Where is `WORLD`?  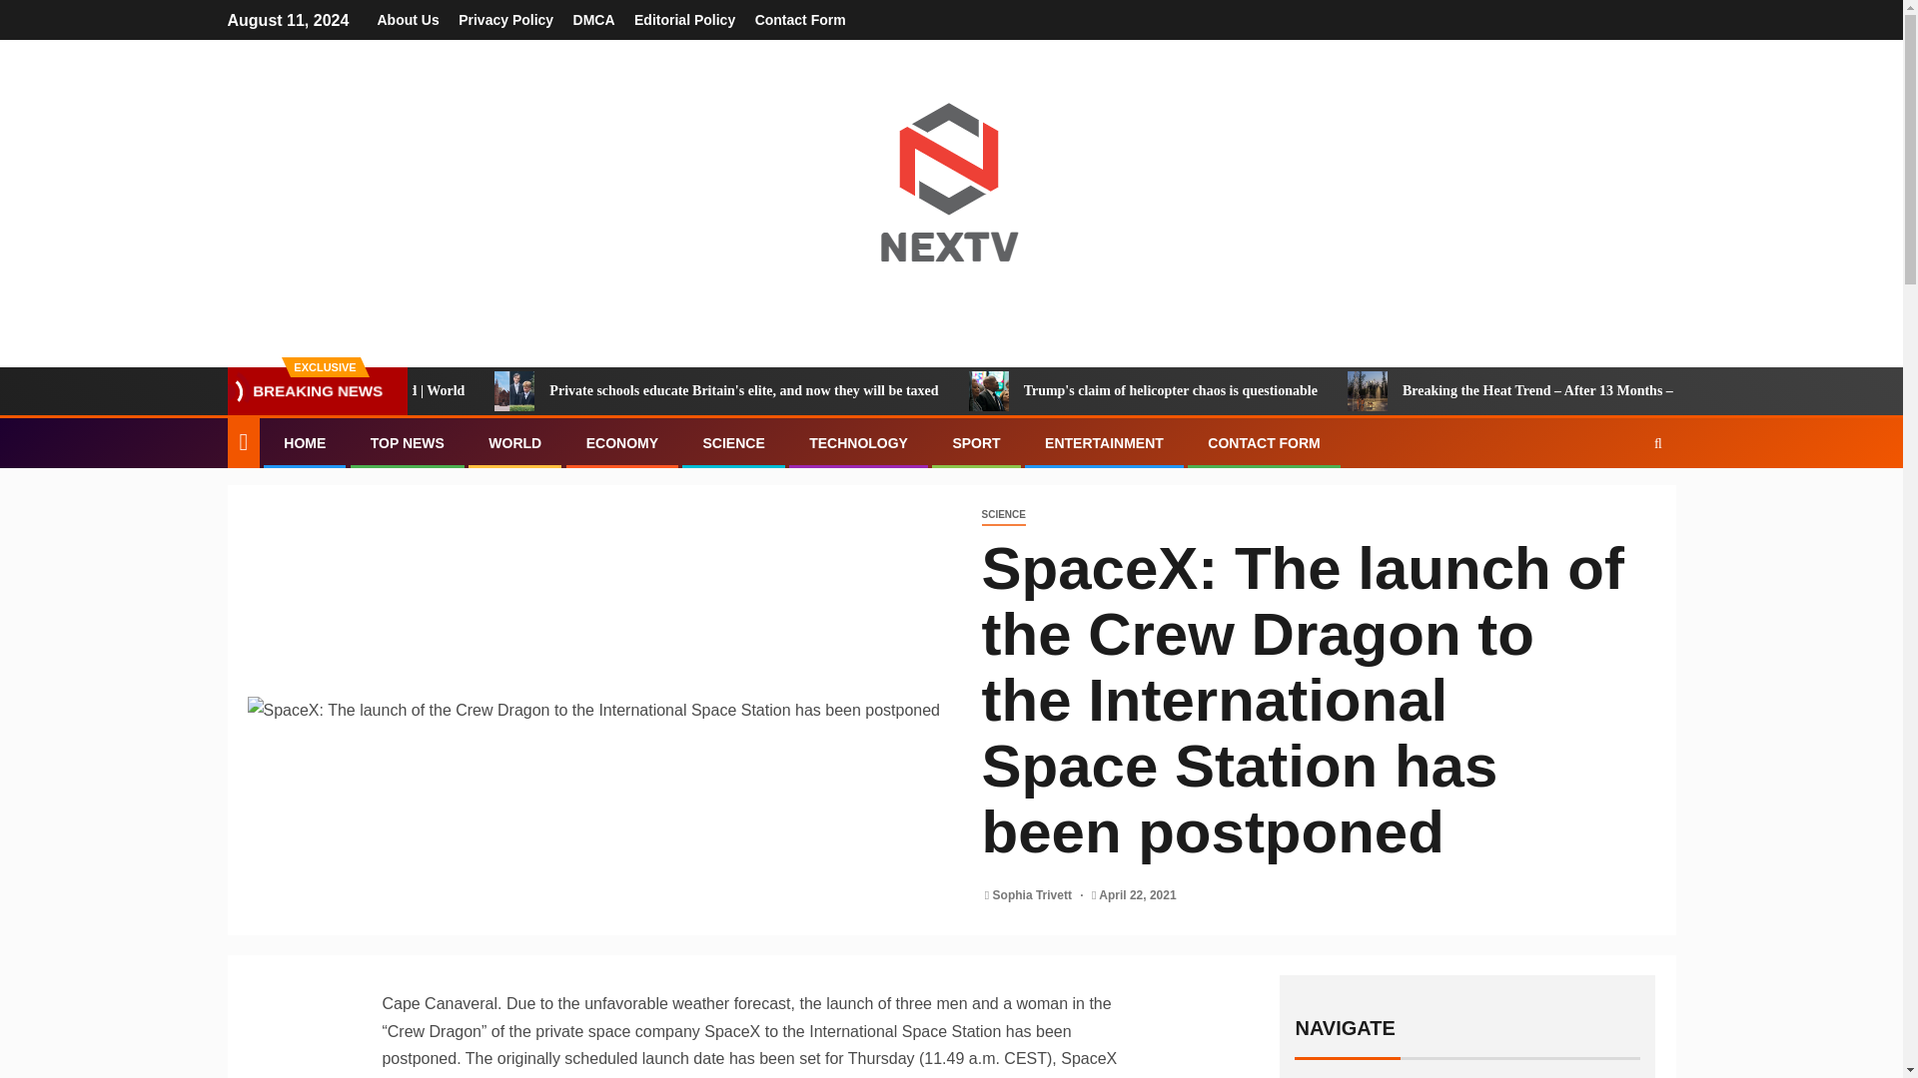 WORLD is located at coordinates (514, 443).